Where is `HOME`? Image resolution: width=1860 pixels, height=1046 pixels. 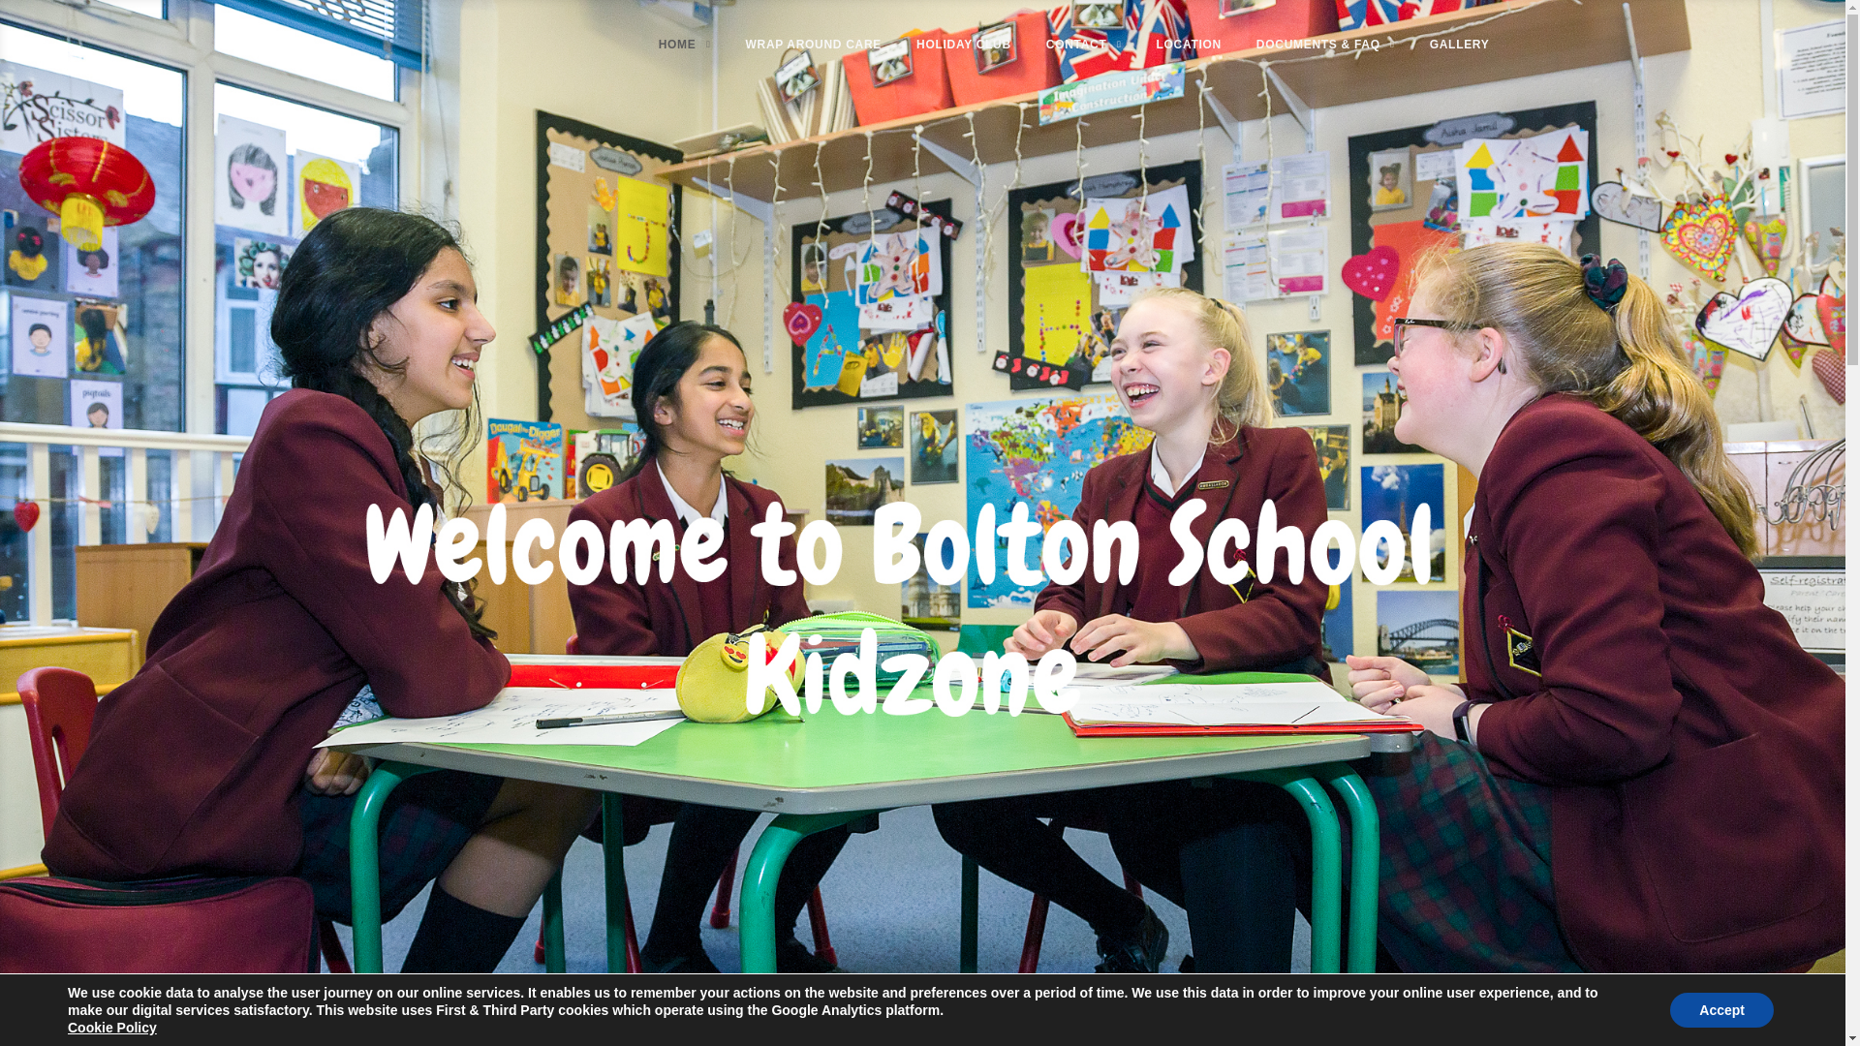 HOME is located at coordinates (684, 45).